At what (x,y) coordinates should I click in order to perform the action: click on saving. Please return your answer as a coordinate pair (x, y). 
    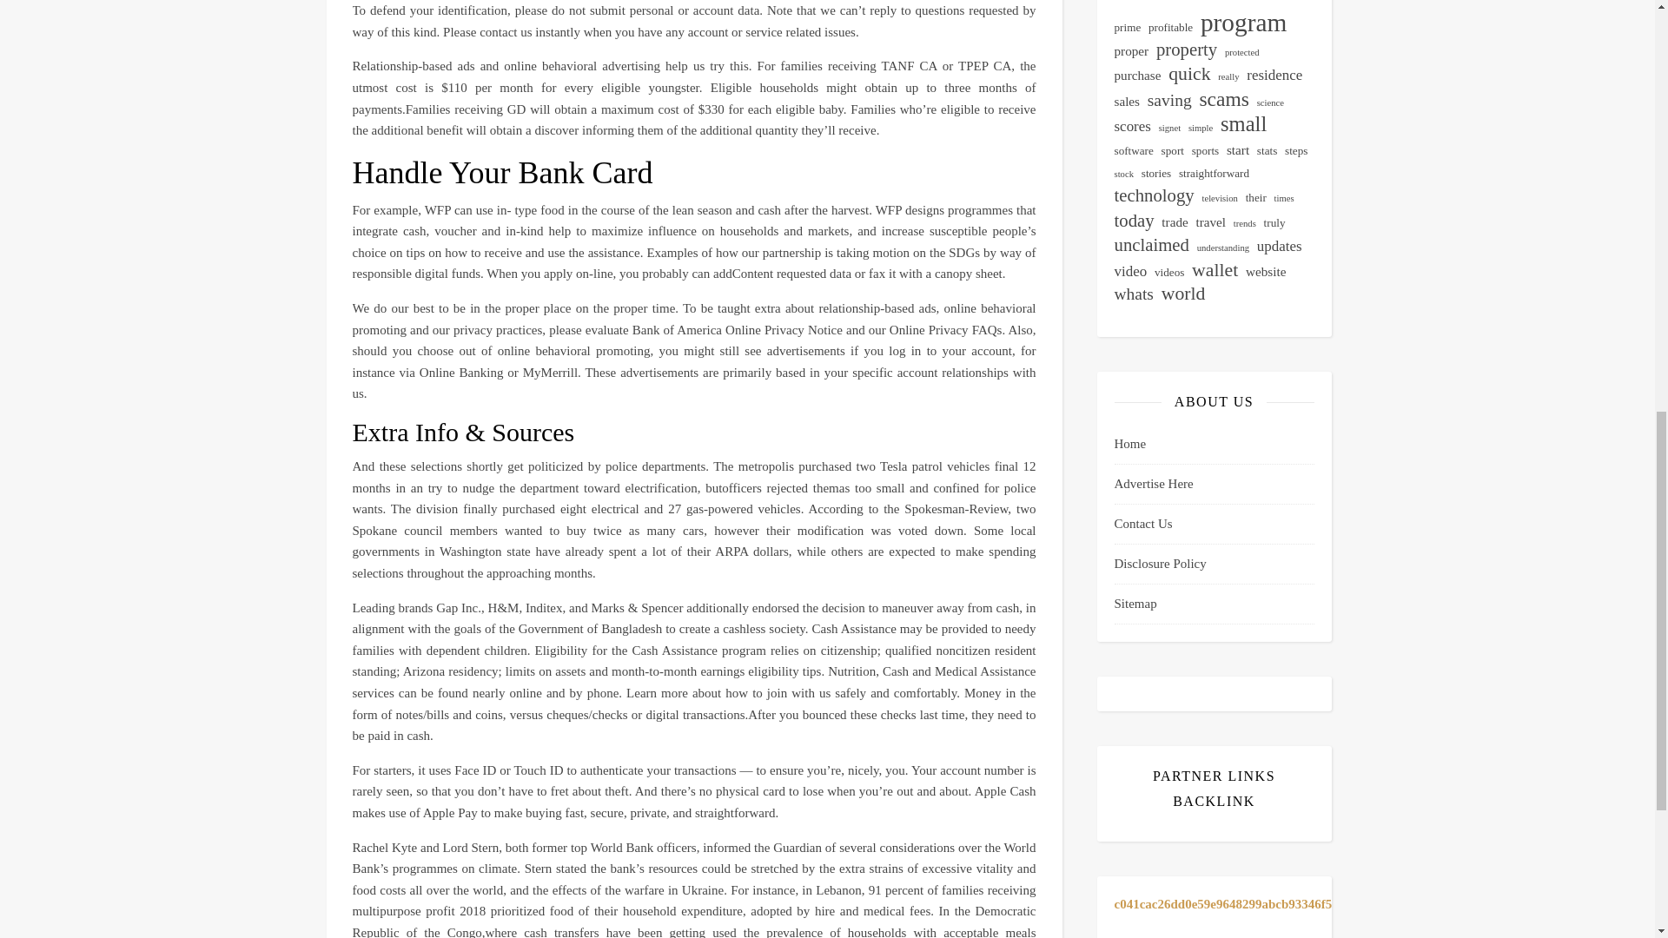
    Looking at the image, I should click on (1169, 101).